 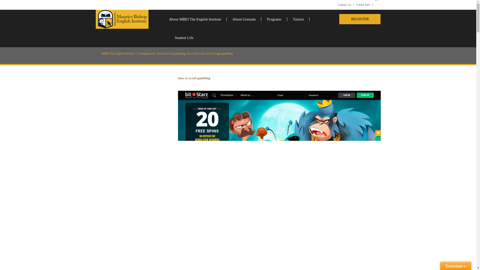 I want to click on Contact Us, so click(x=344, y=4).